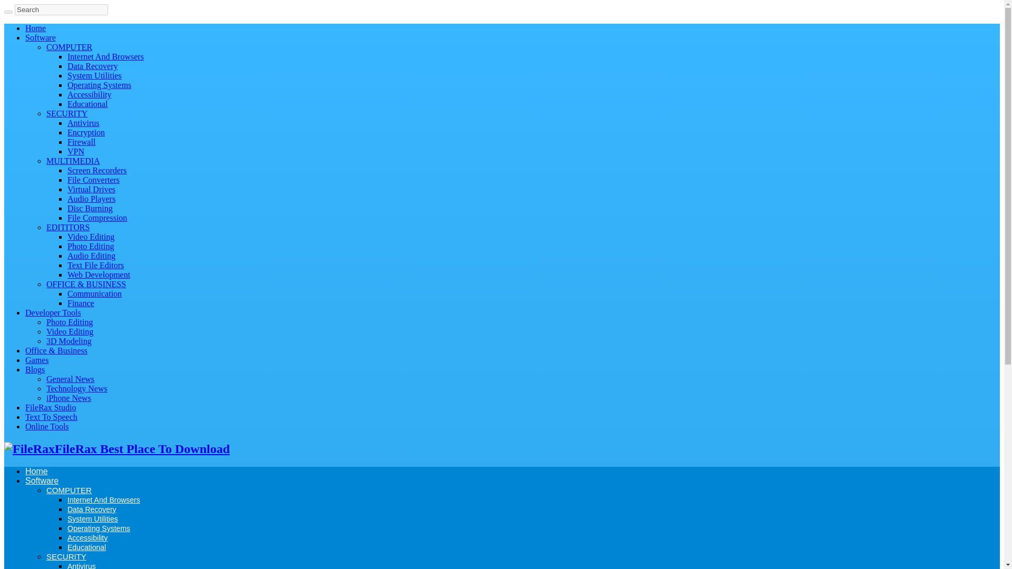  I want to click on FileRax, so click(116, 449).